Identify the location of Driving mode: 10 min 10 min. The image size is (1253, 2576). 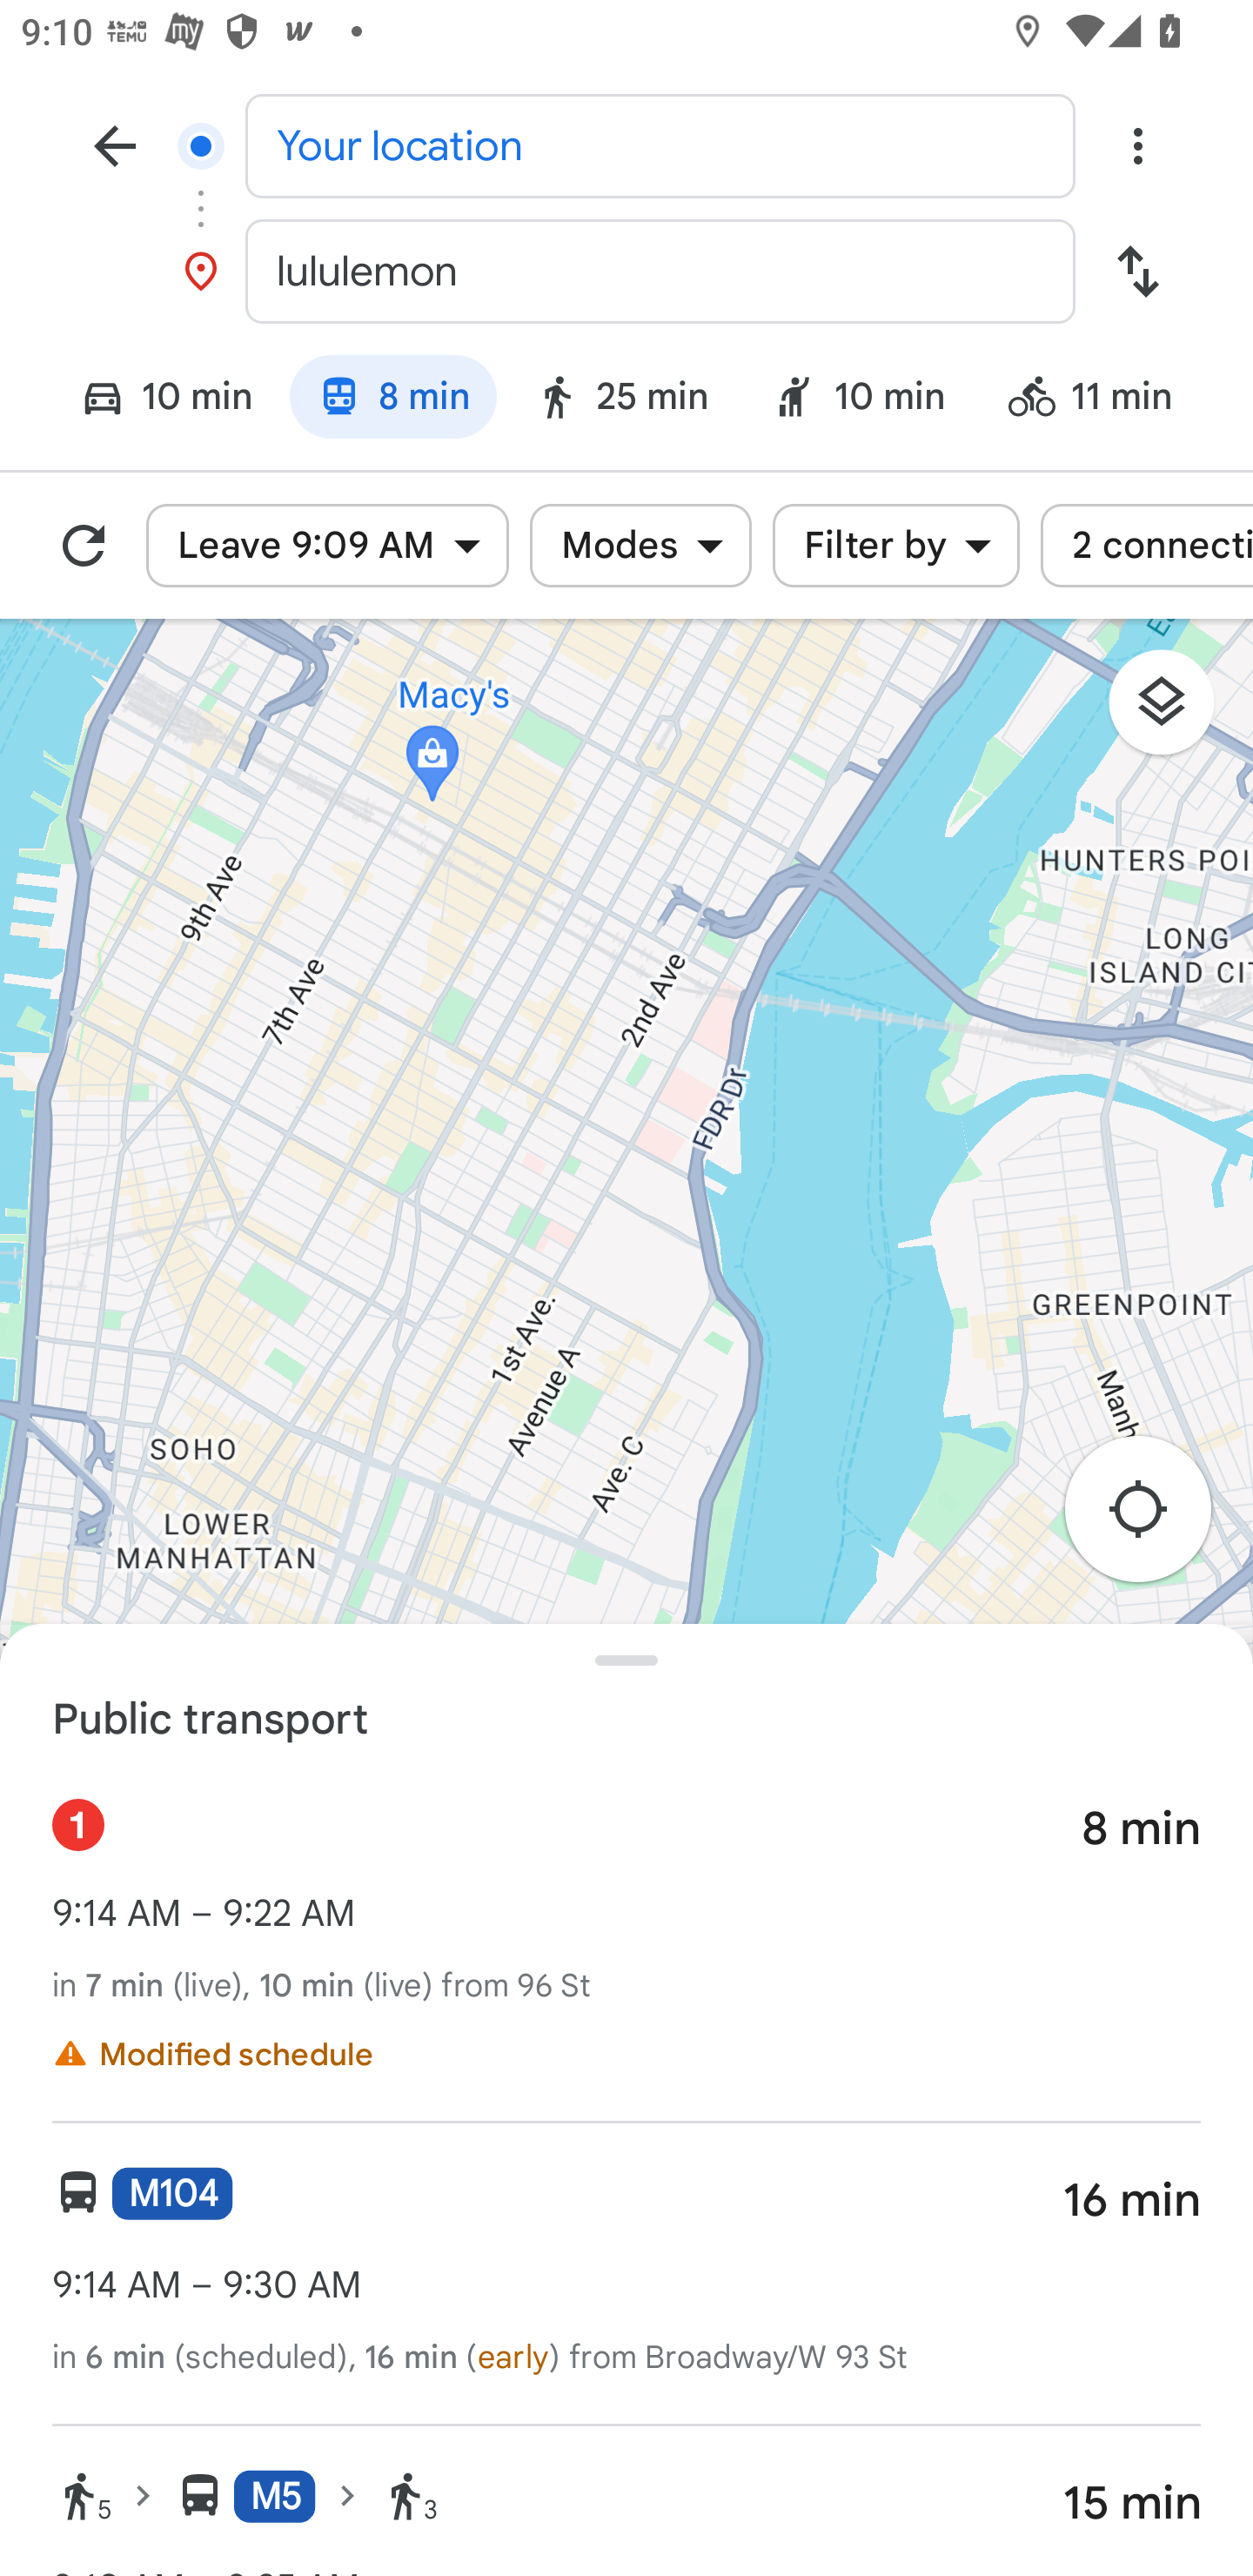
(152, 401).